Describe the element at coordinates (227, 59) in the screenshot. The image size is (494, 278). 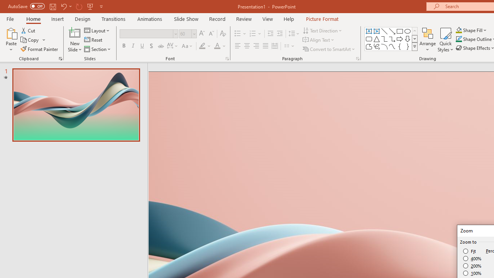
I see `Font...` at that location.